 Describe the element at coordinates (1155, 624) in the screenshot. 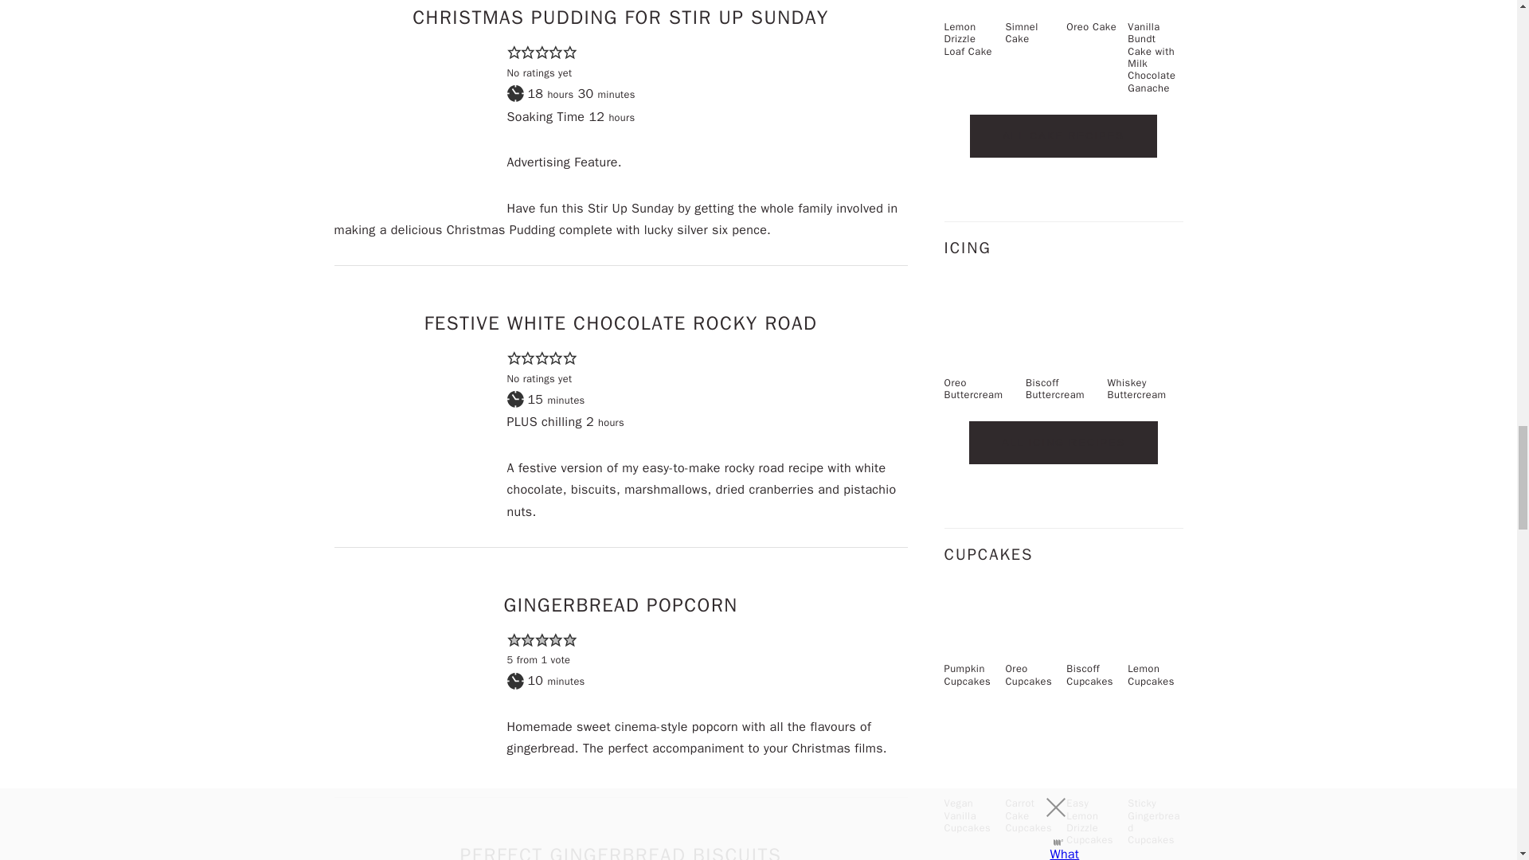

I see `Lemon Cupcakes` at that location.